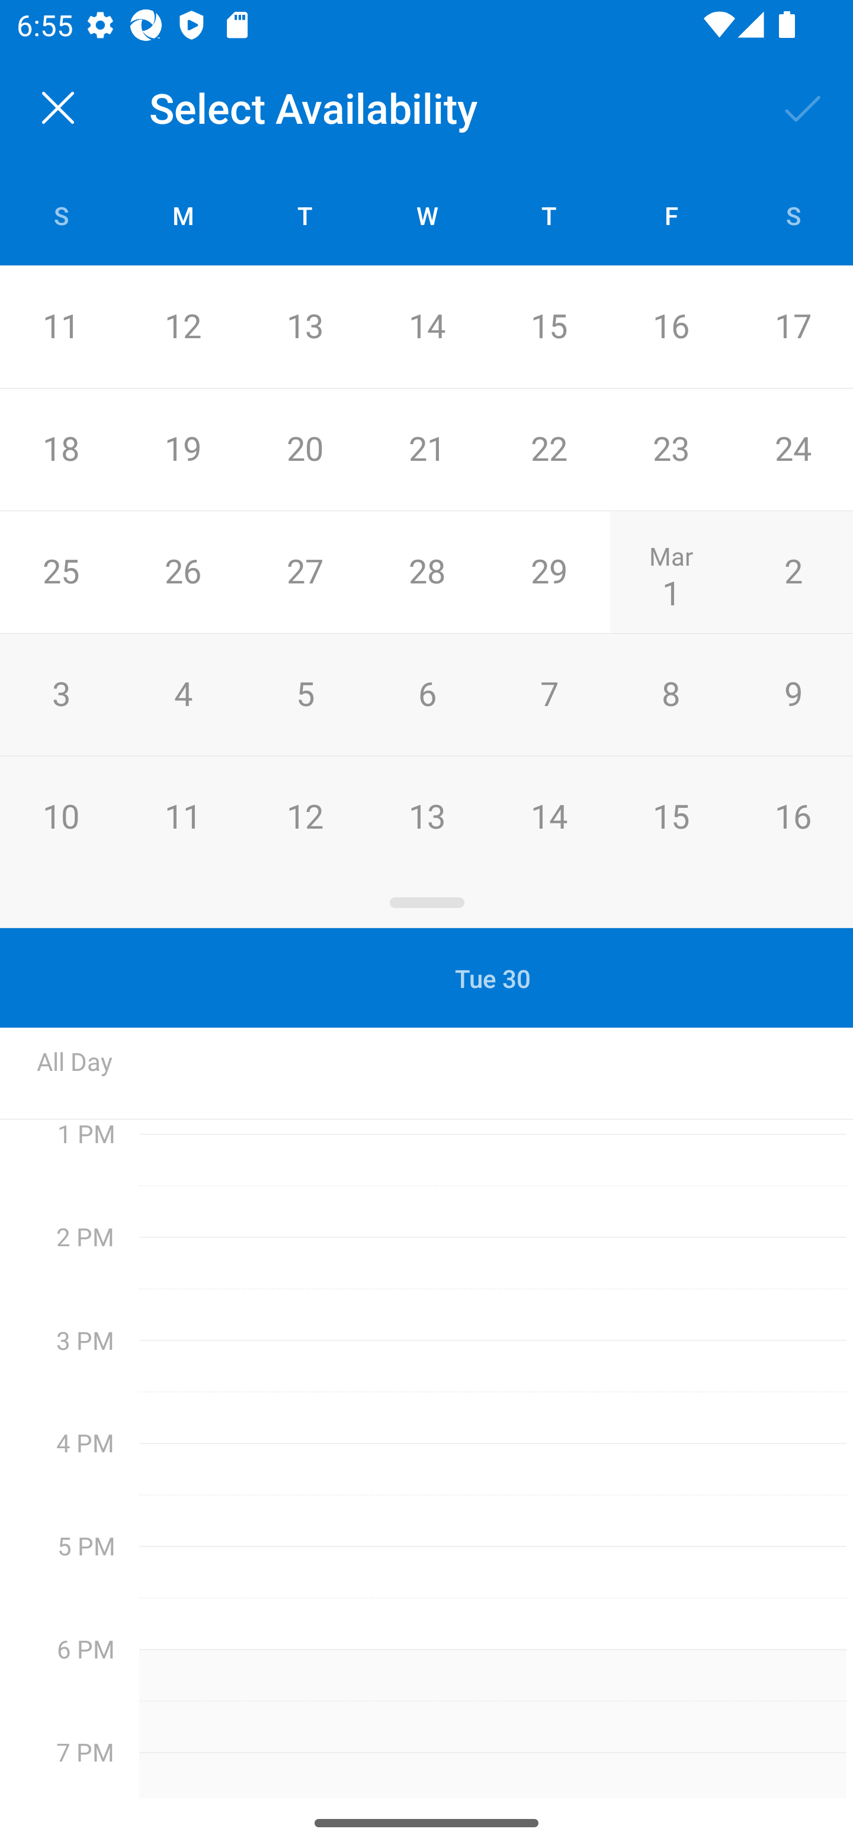 This screenshot has height=1848, width=853. Describe the element at coordinates (549, 449) in the screenshot. I see `22 Thursday, February 22` at that location.